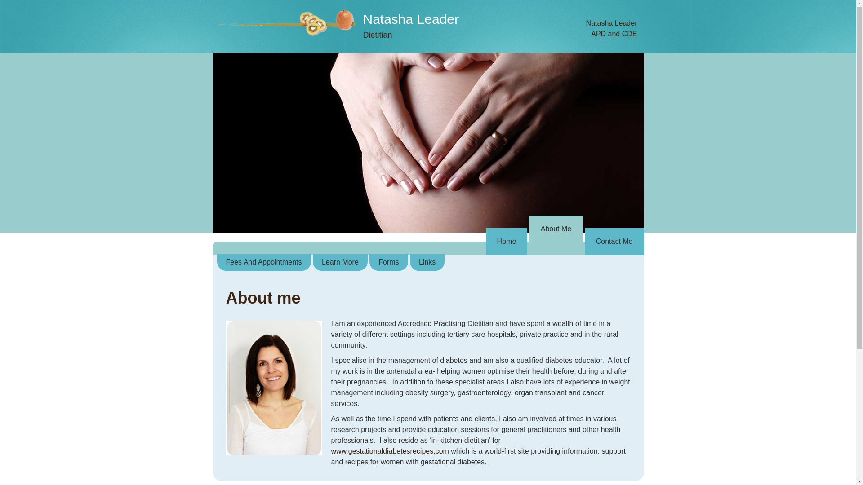 The image size is (863, 485). What do you see at coordinates (614, 242) in the screenshot?
I see `Contact Me` at bounding box center [614, 242].